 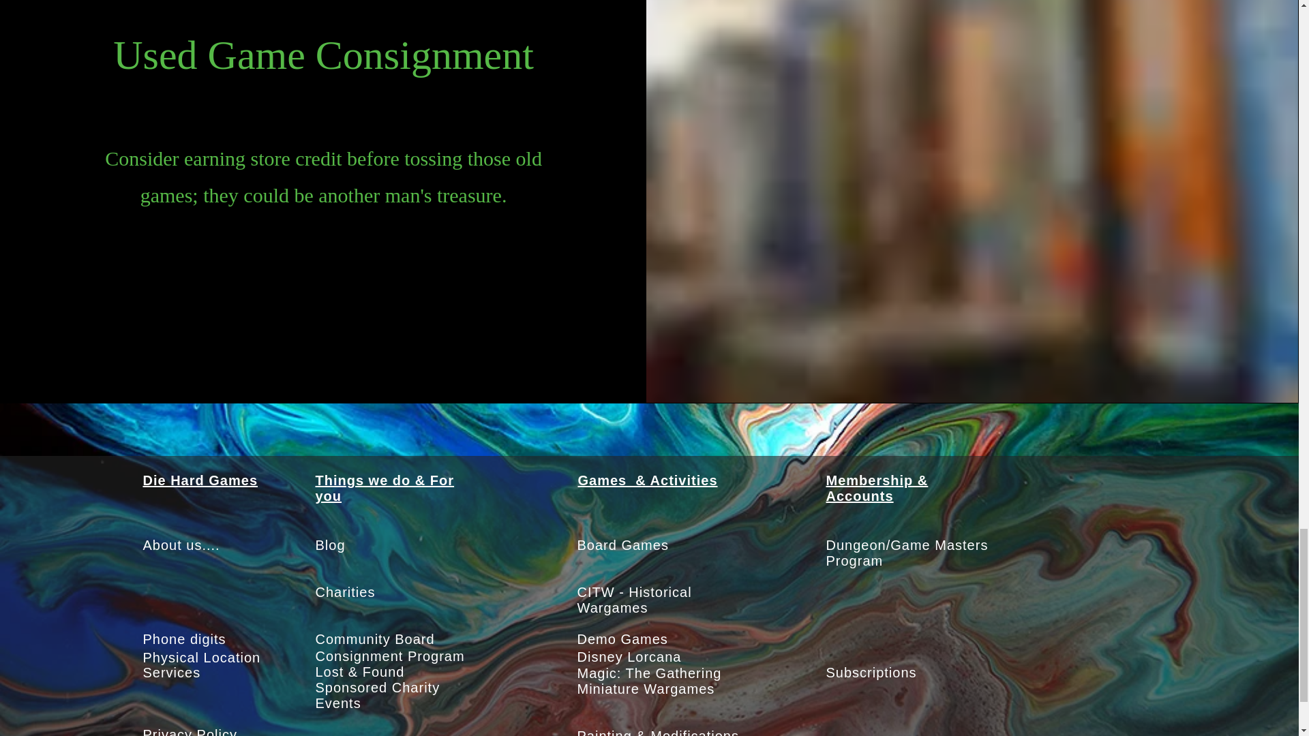 I want to click on Magic: The Gathering, so click(x=649, y=673).